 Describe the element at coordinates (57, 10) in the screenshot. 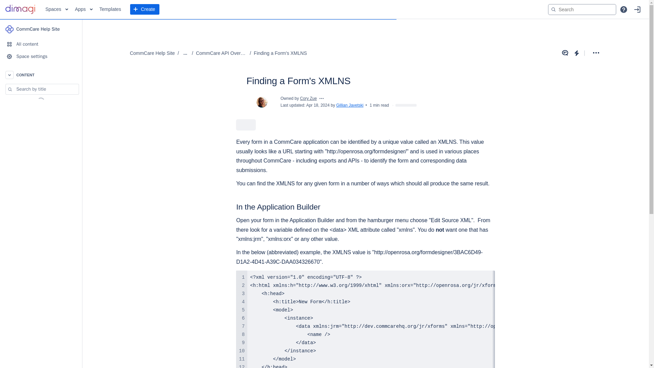

I see `Spaces` at that location.